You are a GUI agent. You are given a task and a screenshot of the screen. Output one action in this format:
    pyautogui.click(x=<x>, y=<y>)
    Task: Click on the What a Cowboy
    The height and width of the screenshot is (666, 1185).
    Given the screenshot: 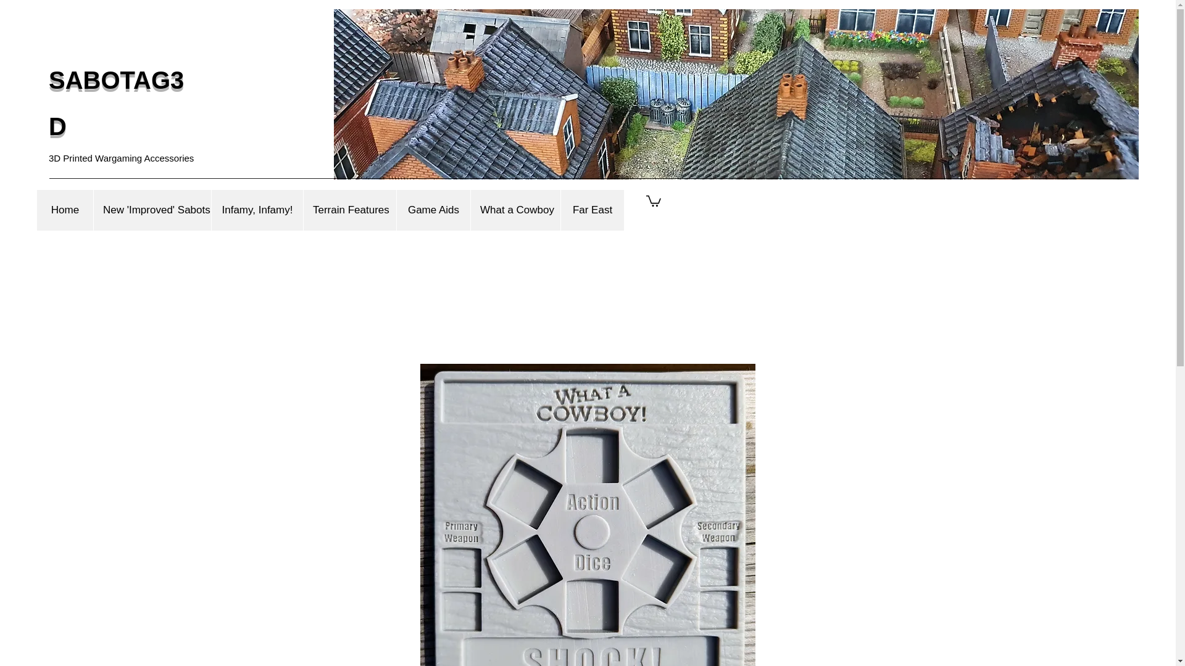 What is the action you would take?
    pyautogui.click(x=515, y=210)
    